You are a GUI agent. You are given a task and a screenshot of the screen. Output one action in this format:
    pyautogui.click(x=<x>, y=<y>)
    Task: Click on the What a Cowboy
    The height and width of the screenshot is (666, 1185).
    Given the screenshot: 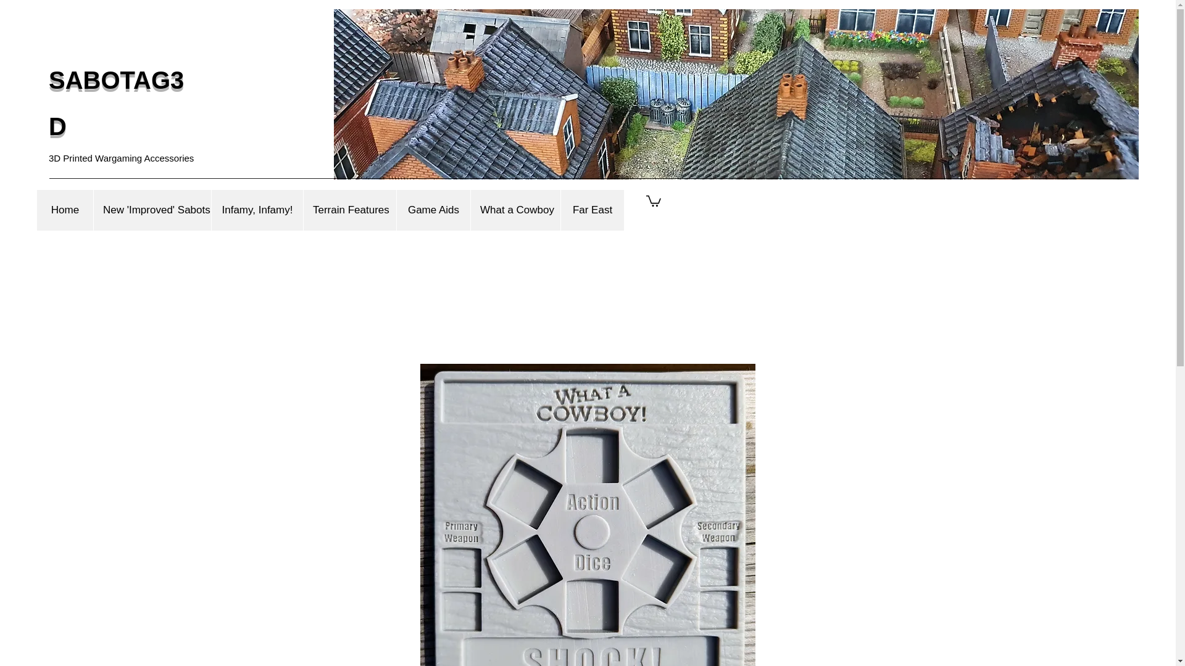 What is the action you would take?
    pyautogui.click(x=515, y=210)
    